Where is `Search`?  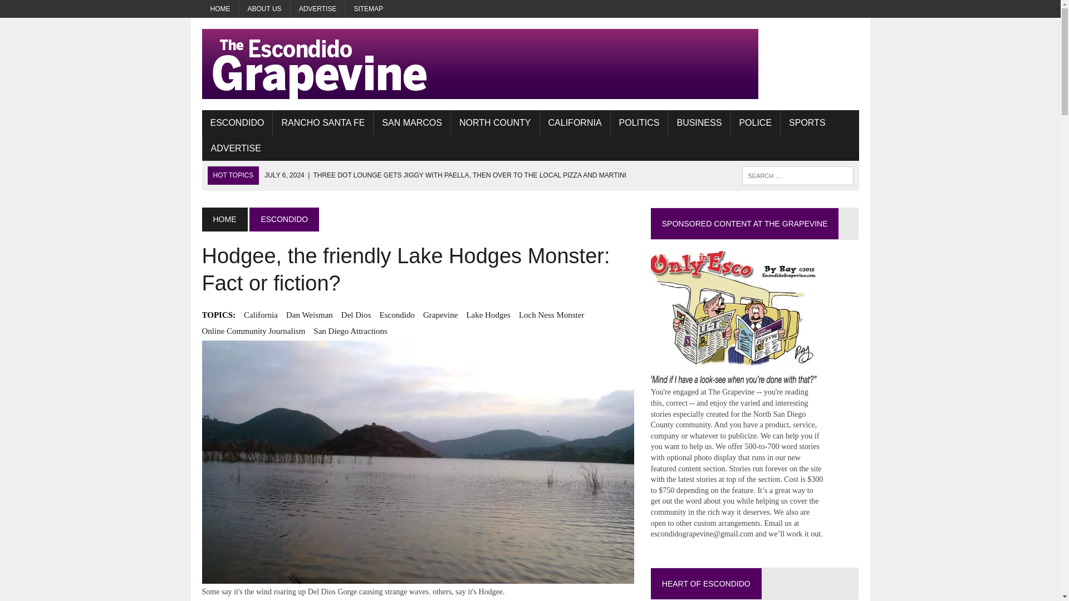
Search is located at coordinates (56, 11).